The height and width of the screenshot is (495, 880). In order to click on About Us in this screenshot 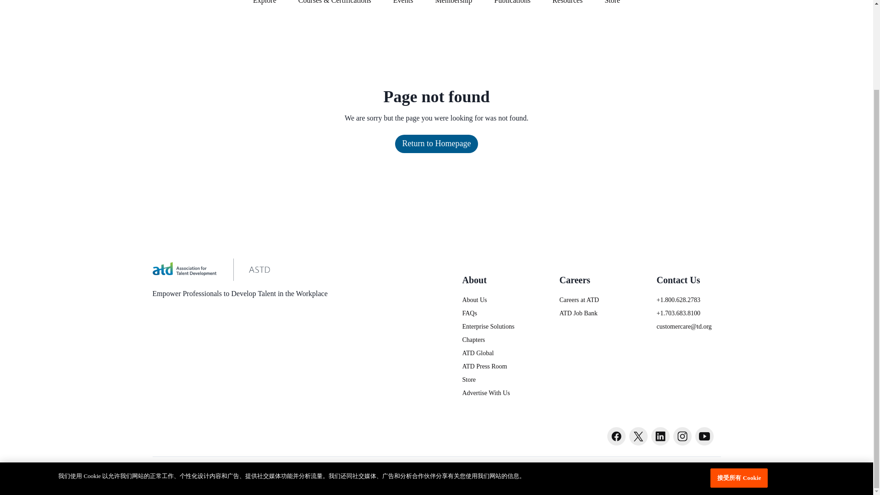, I will do `click(494, 300)`.